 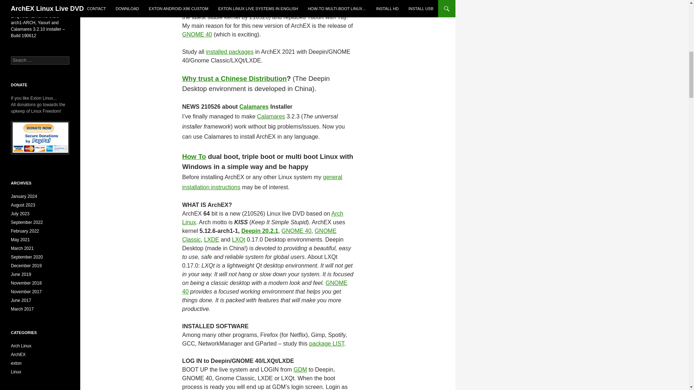 What do you see at coordinates (194, 156) in the screenshot?
I see `How To` at bounding box center [194, 156].